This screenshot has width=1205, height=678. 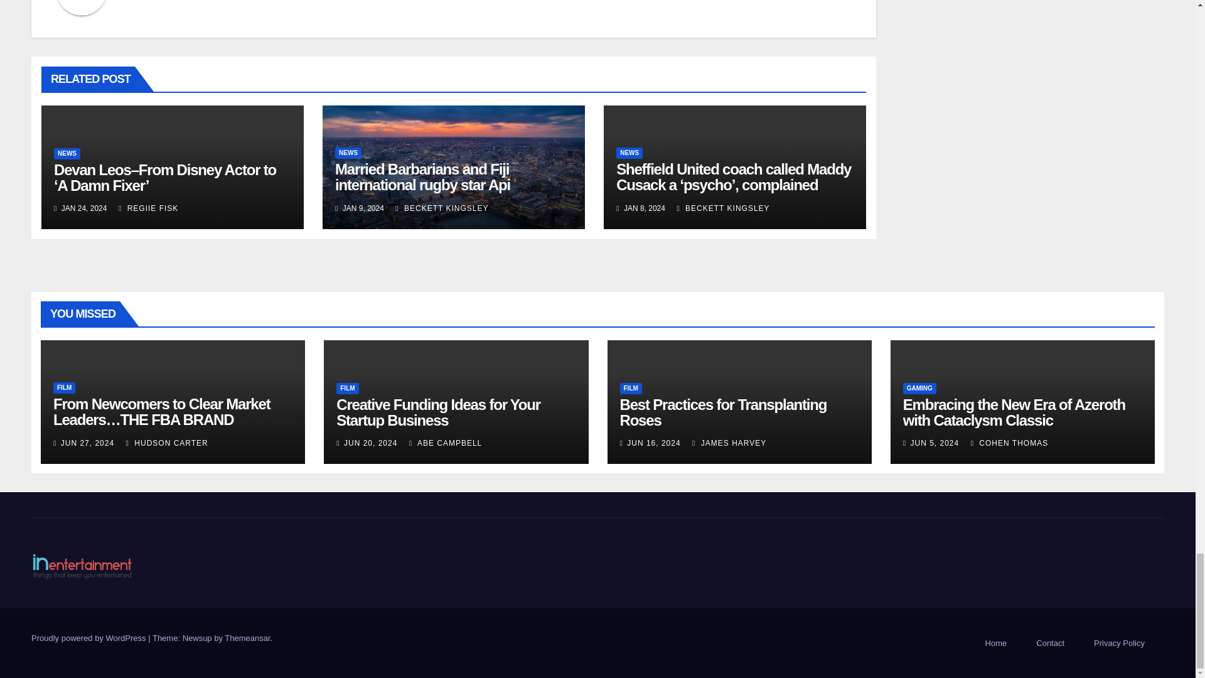 What do you see at coordinates (995, 643) in the screenshot?
I see `Home` at bounding box center [995, 643].